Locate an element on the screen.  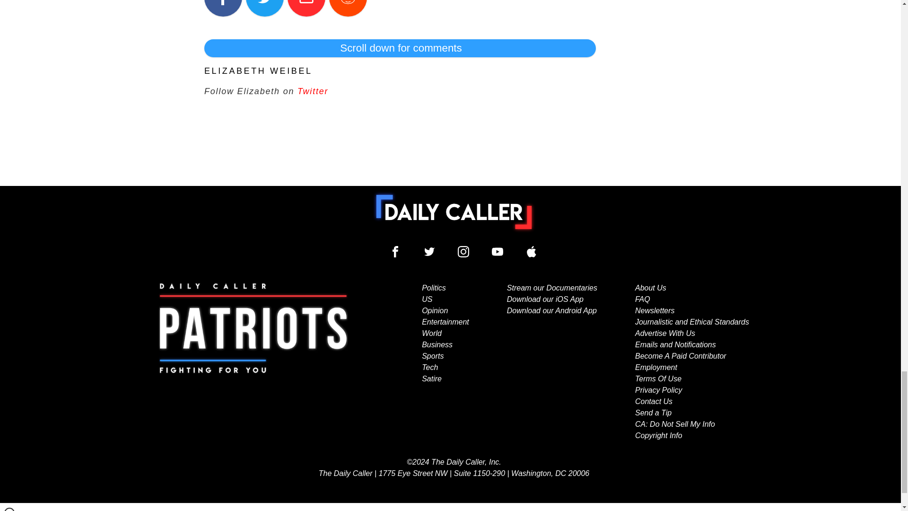
Daily Caller YouTube is located at coordinates (532, 252).